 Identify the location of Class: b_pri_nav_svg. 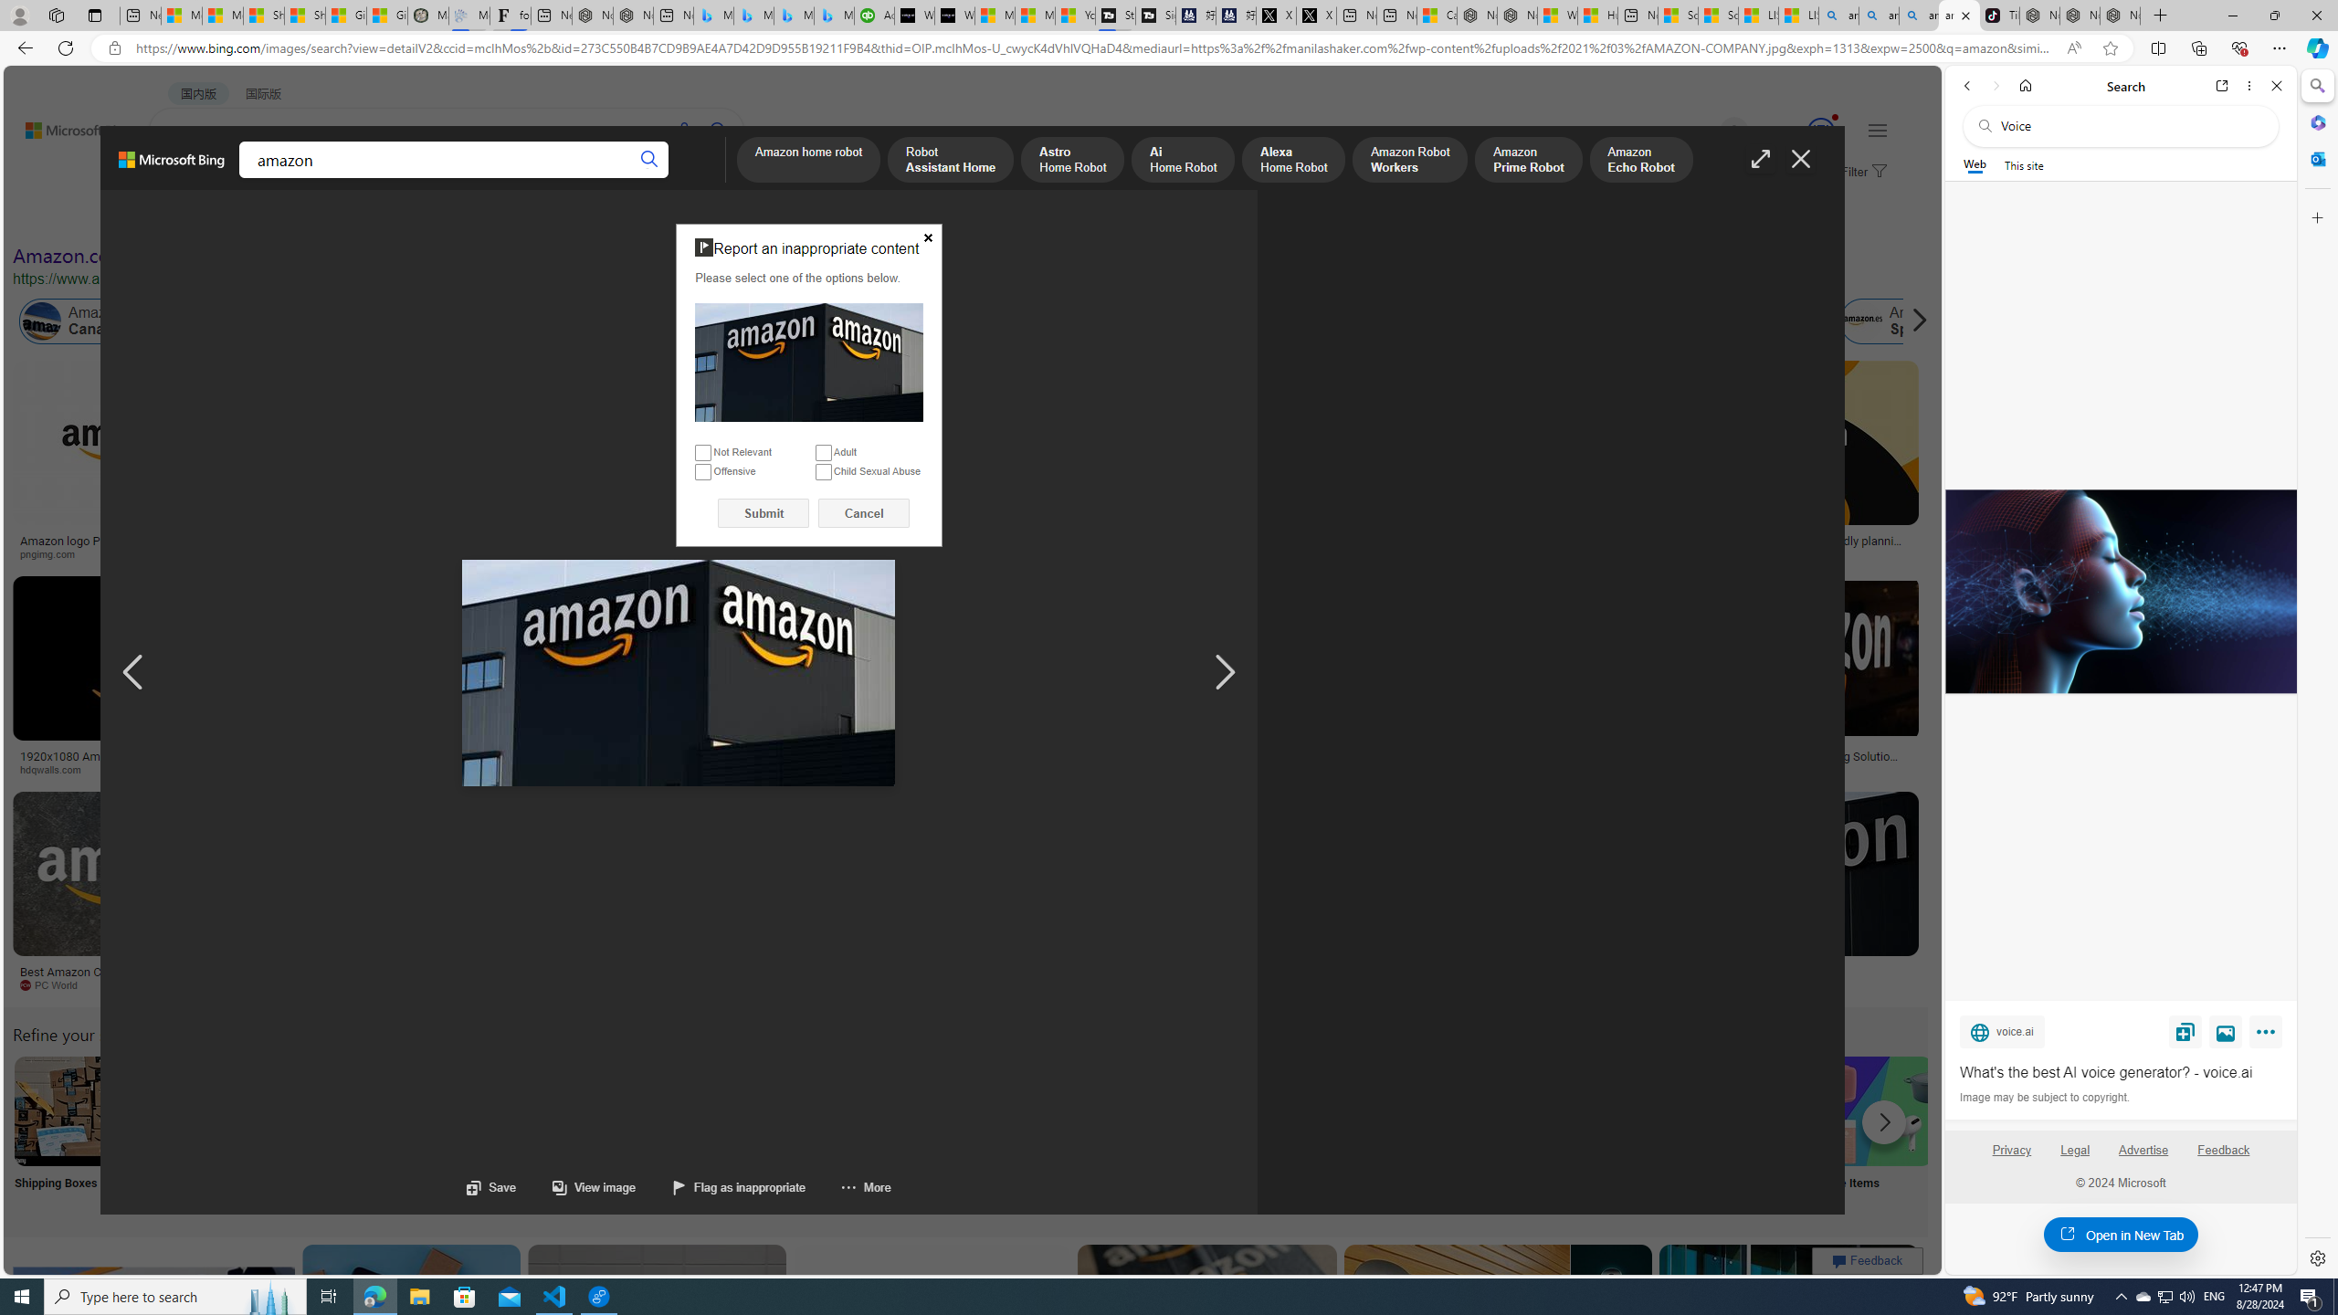
(309, 179).